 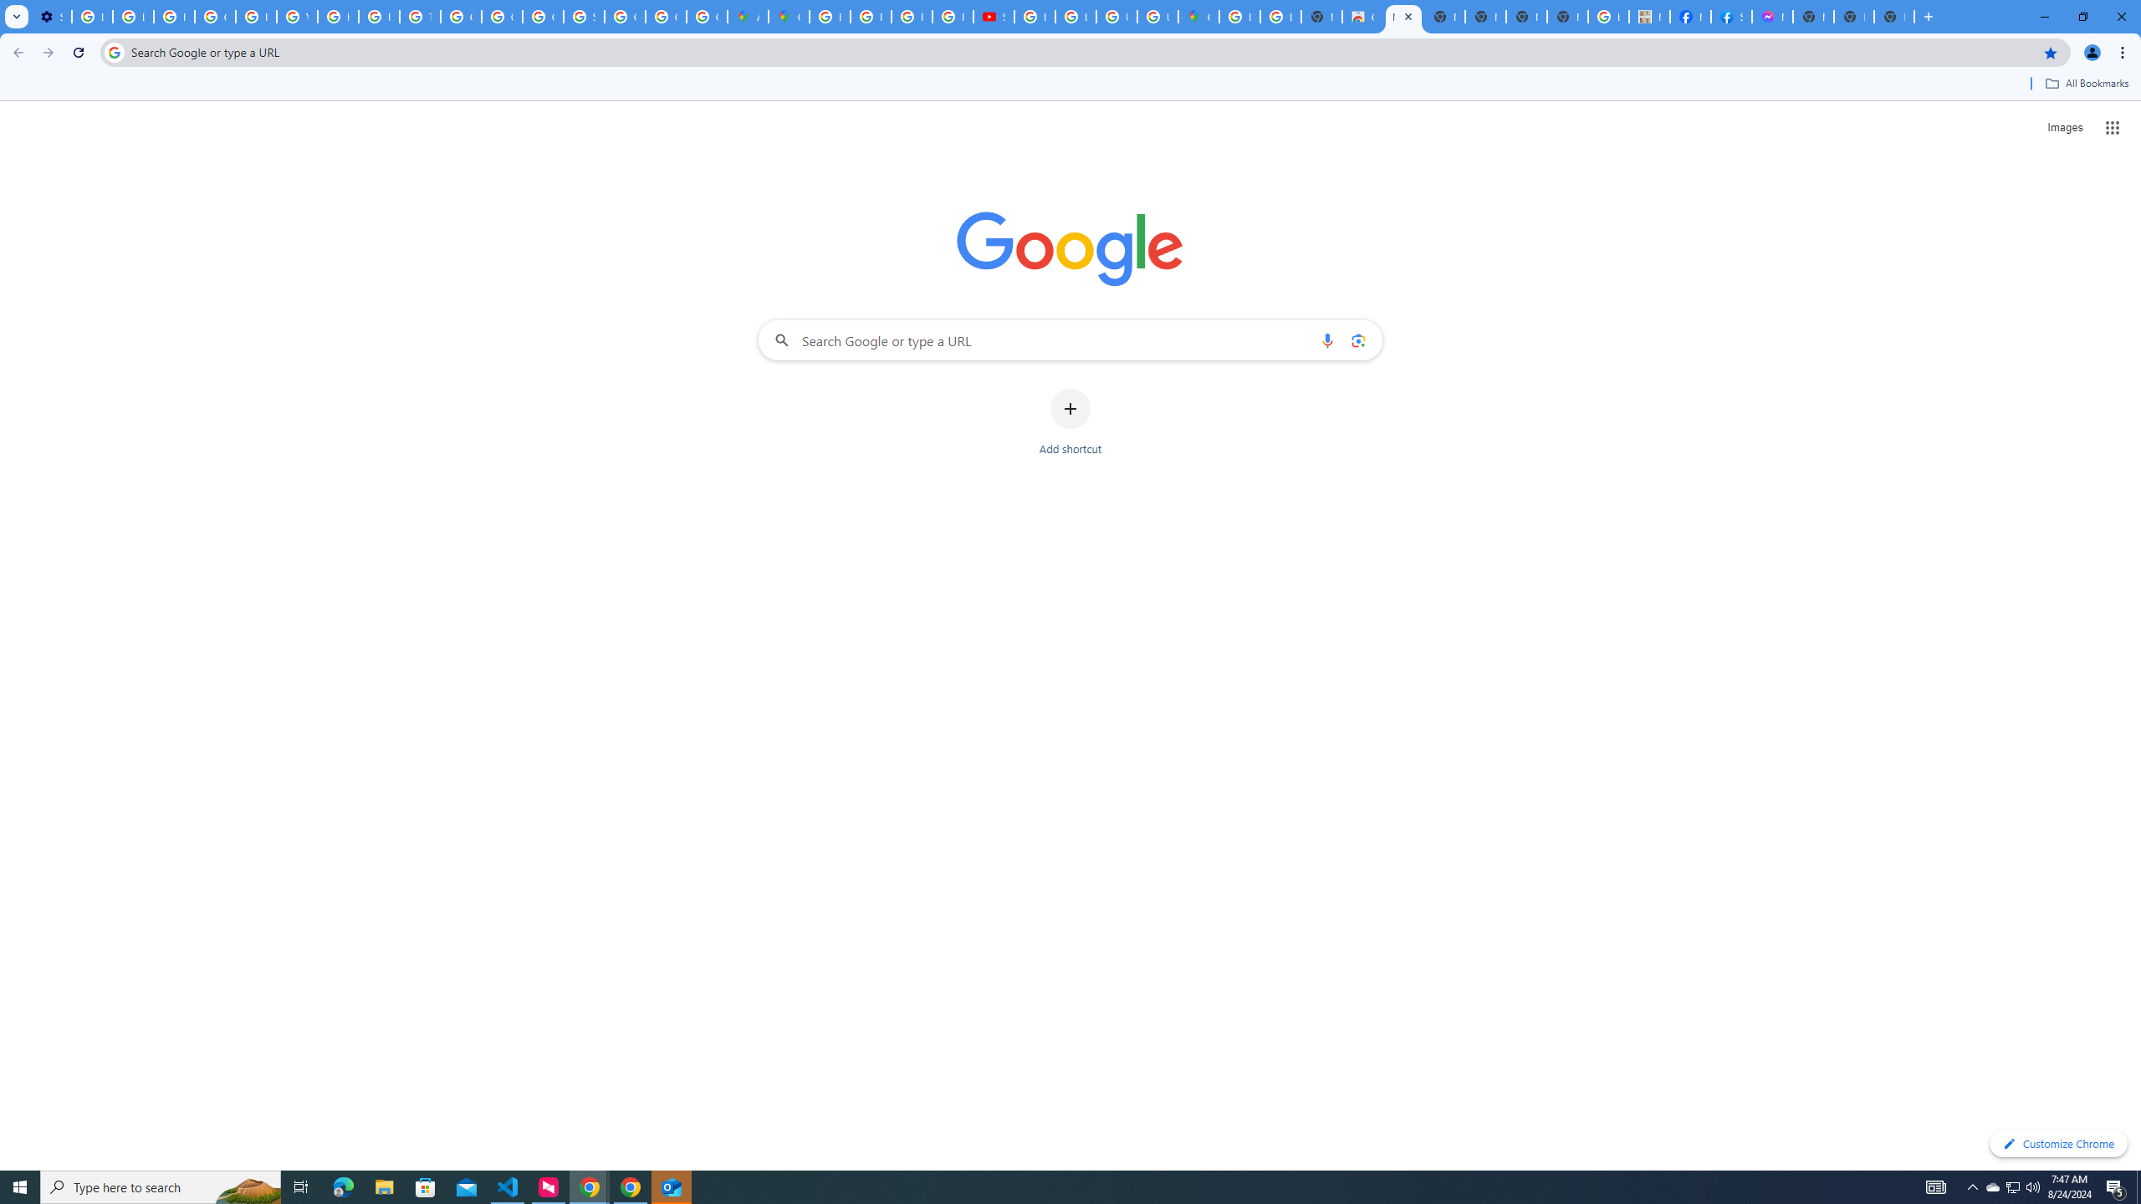 What do you see at coordinates (584, 17) in the screenshot?
I see `Sign in - Google Accounts` at bounding box center [584, 17].